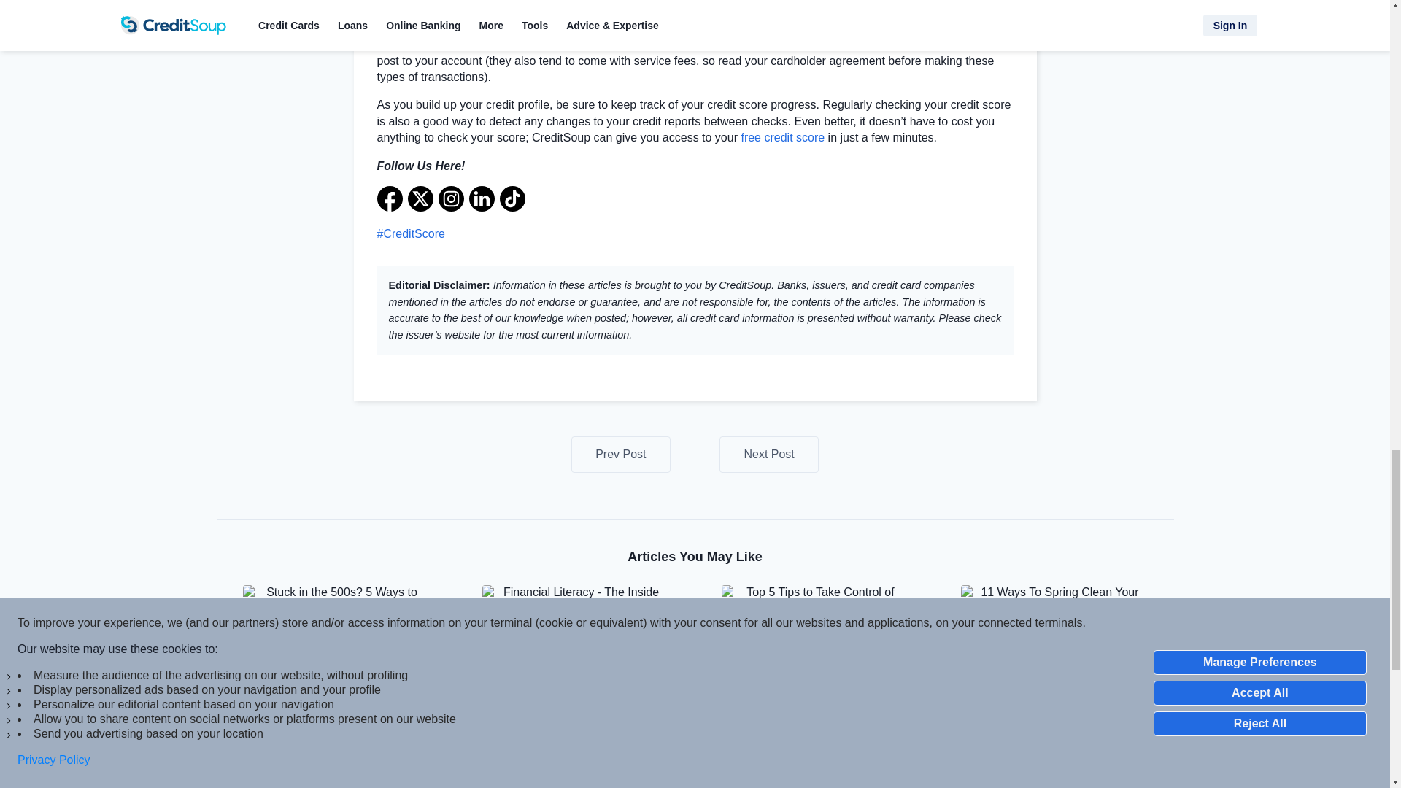 The height and width of the screenshot is (788, 1401). I want to click on Top 5 Tips to Take Control of Your Money, so click(814, 634).